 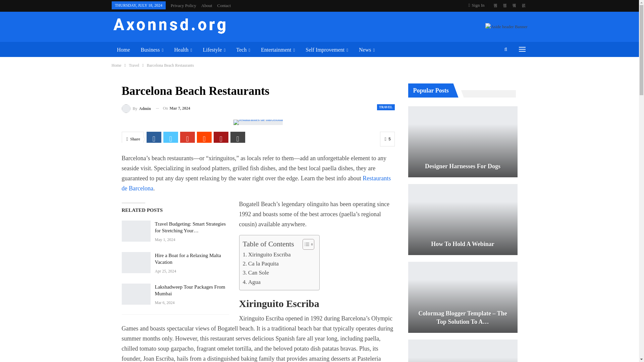 I want to click on About, so click(x=207, y=5).